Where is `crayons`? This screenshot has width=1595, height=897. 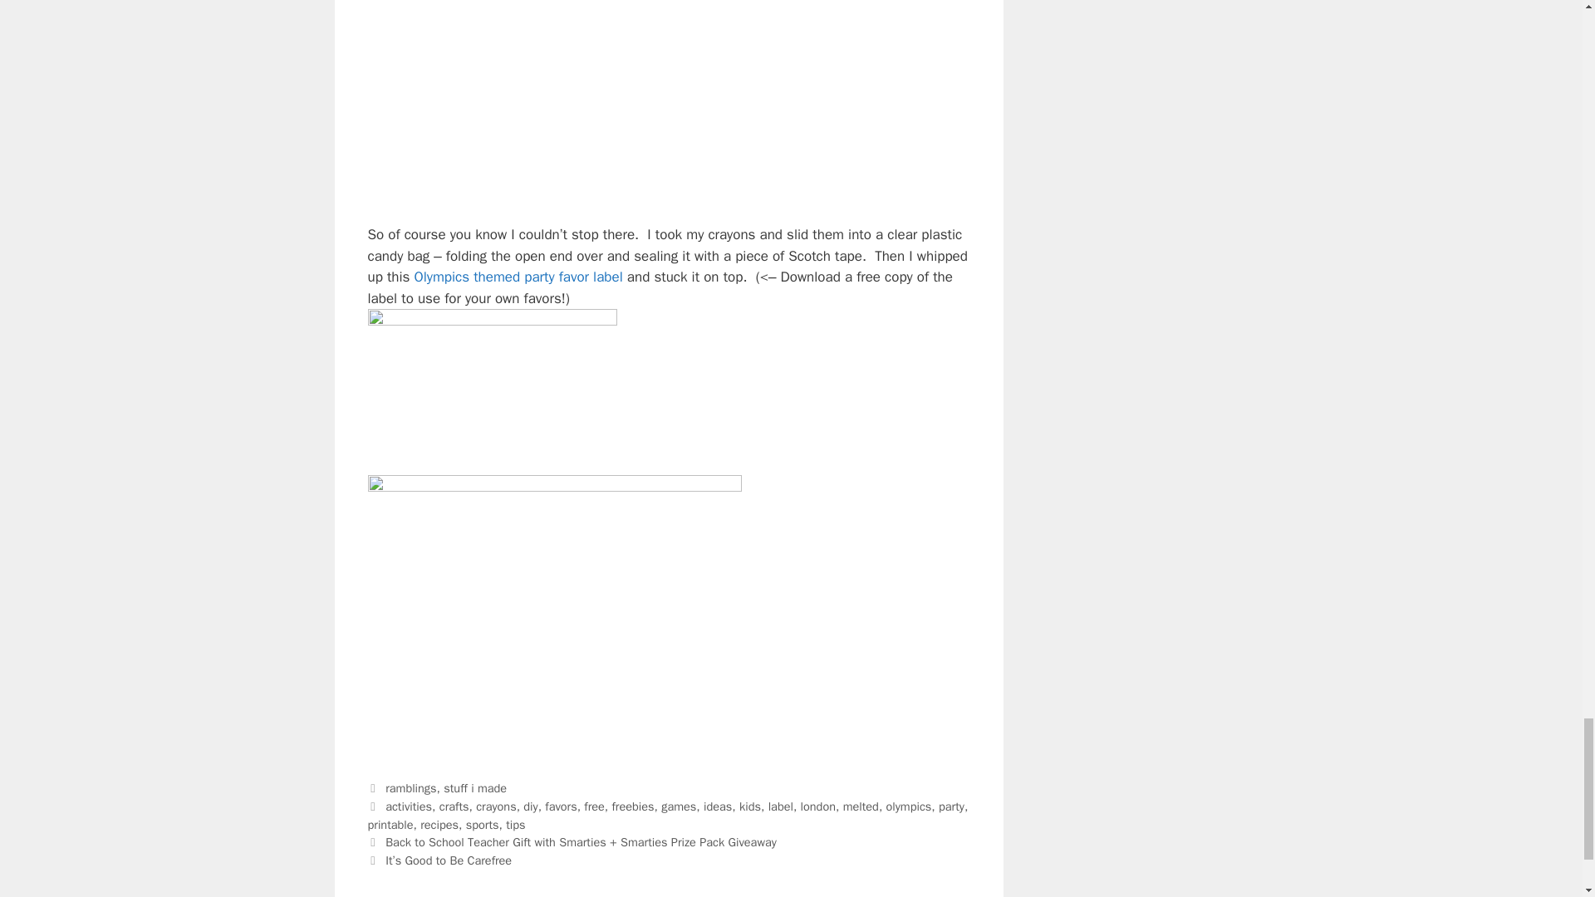
crayons is located at coordinates (495, 806).